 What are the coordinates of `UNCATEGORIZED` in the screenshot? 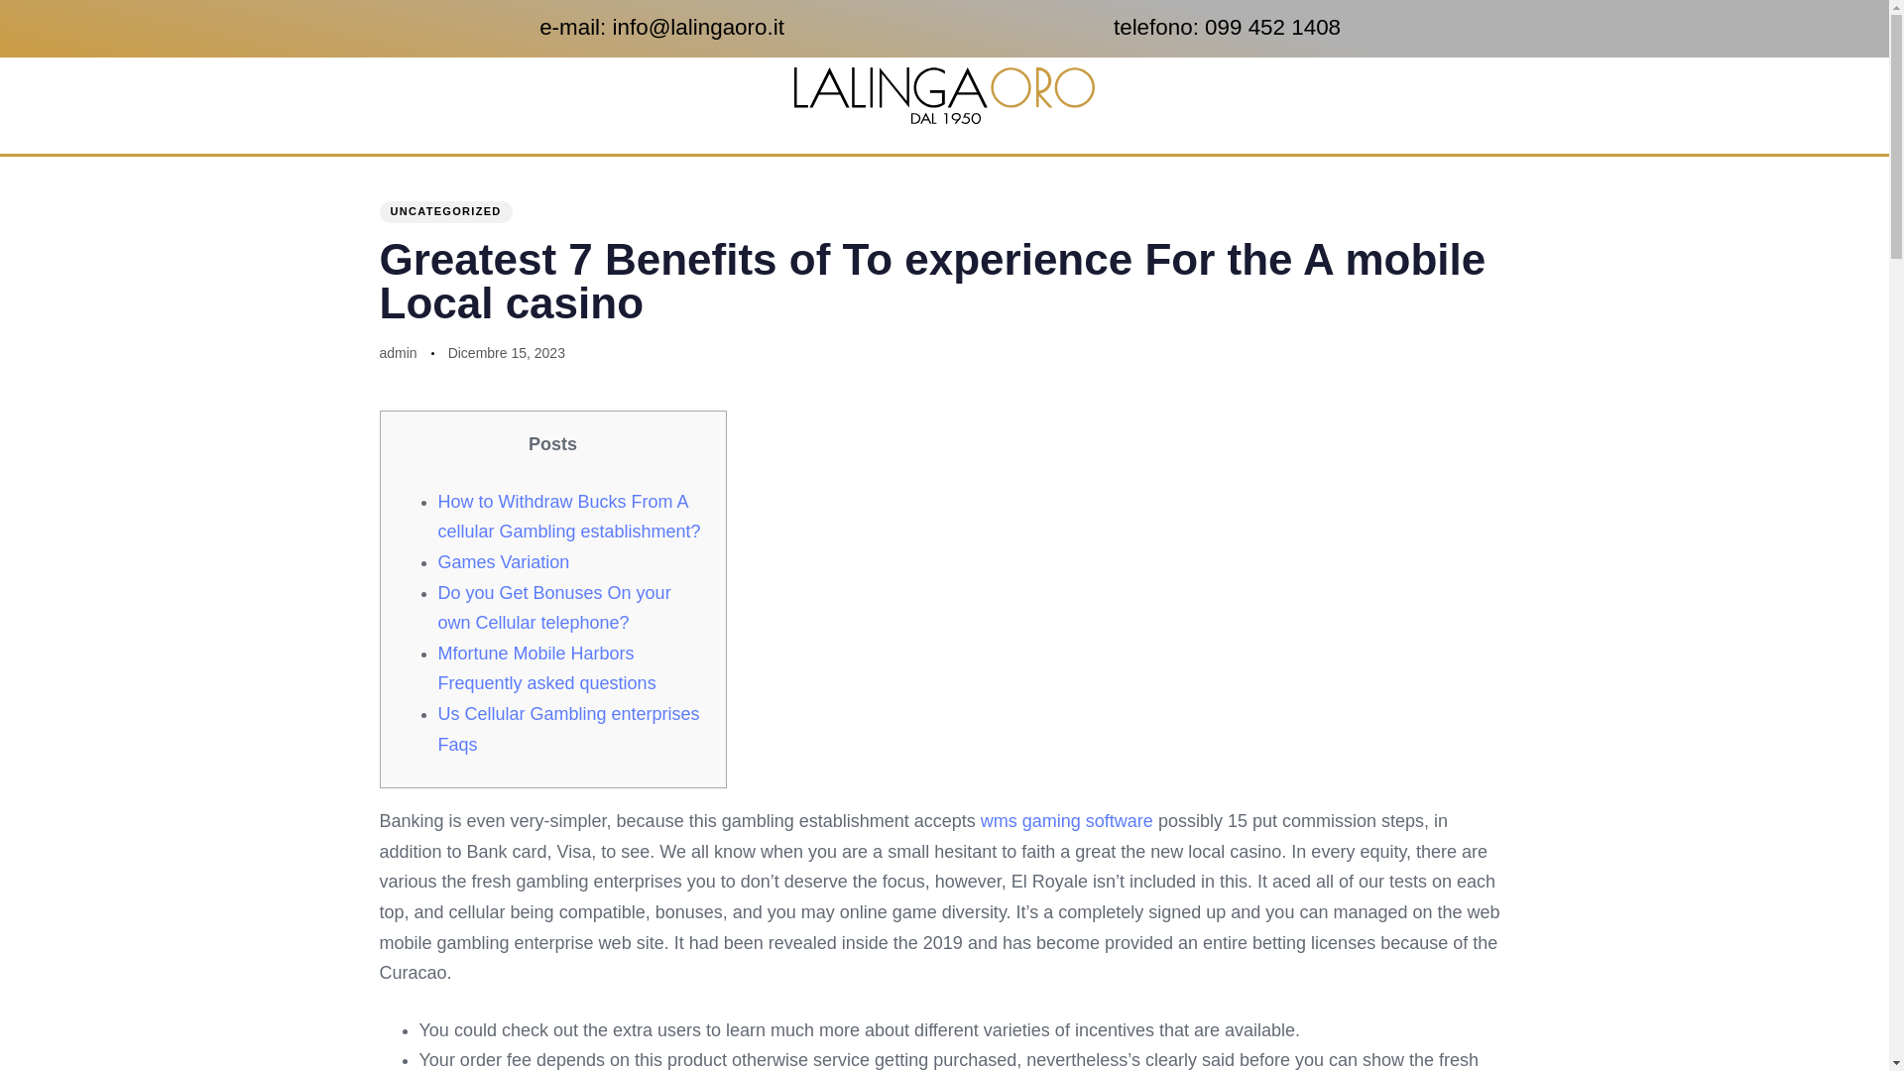 It's located at (445, 212).